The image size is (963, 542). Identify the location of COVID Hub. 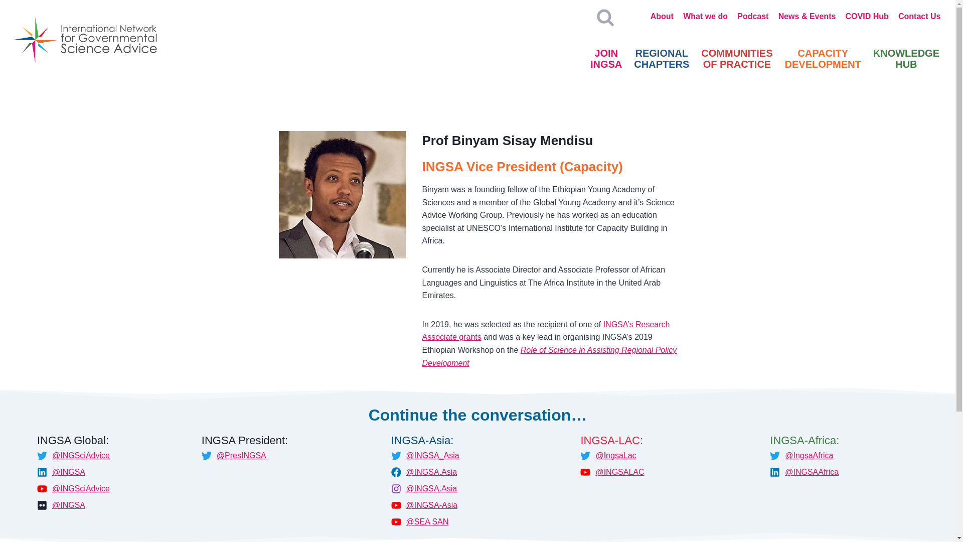
(606, 59).